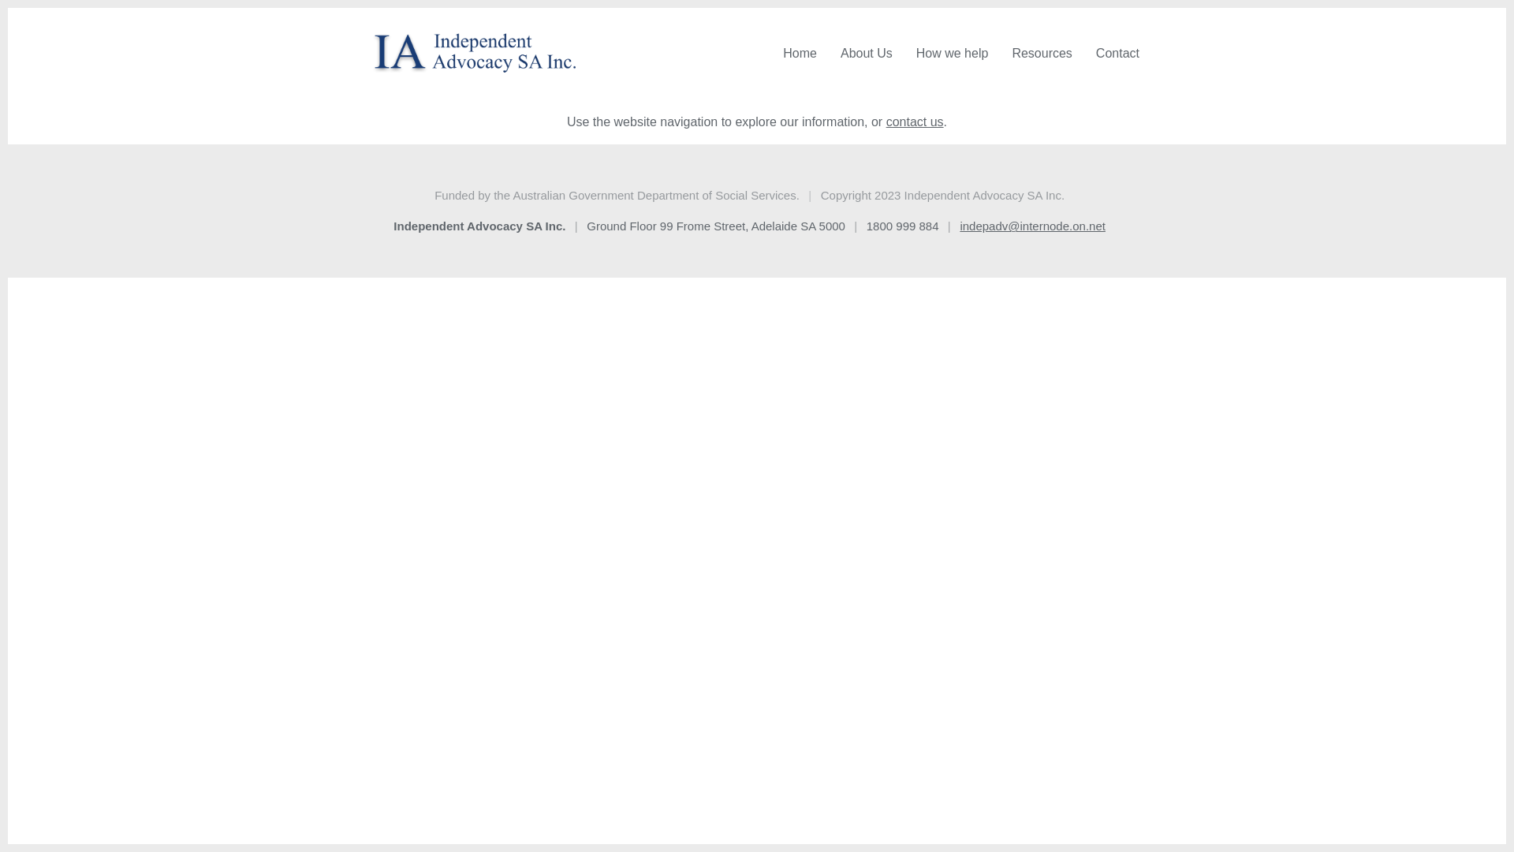 This screenshot has width=1514, height=852. Describe the element at coordinates (867, 54) in the screenshot. I see `About Us` at that location.